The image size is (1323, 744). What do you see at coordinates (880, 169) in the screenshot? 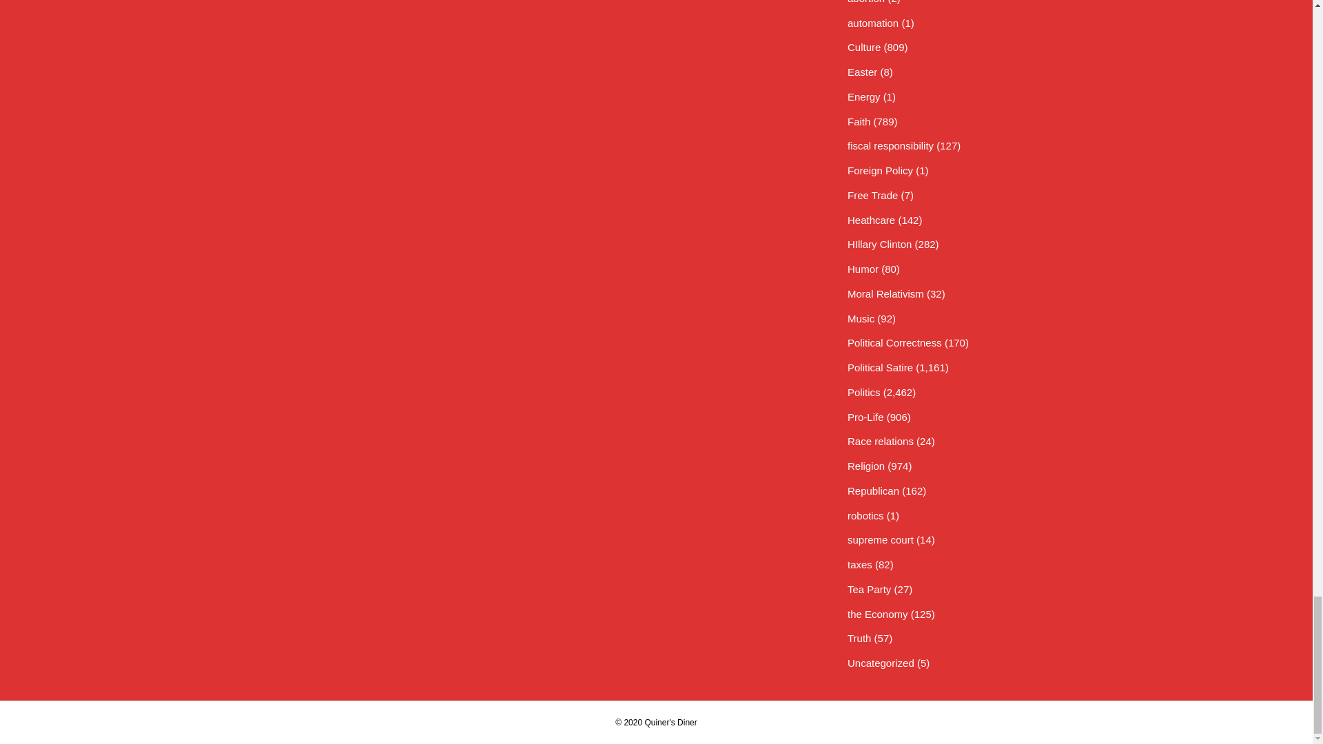
I see `Foreign Policy` at bounding box center [880, 169].